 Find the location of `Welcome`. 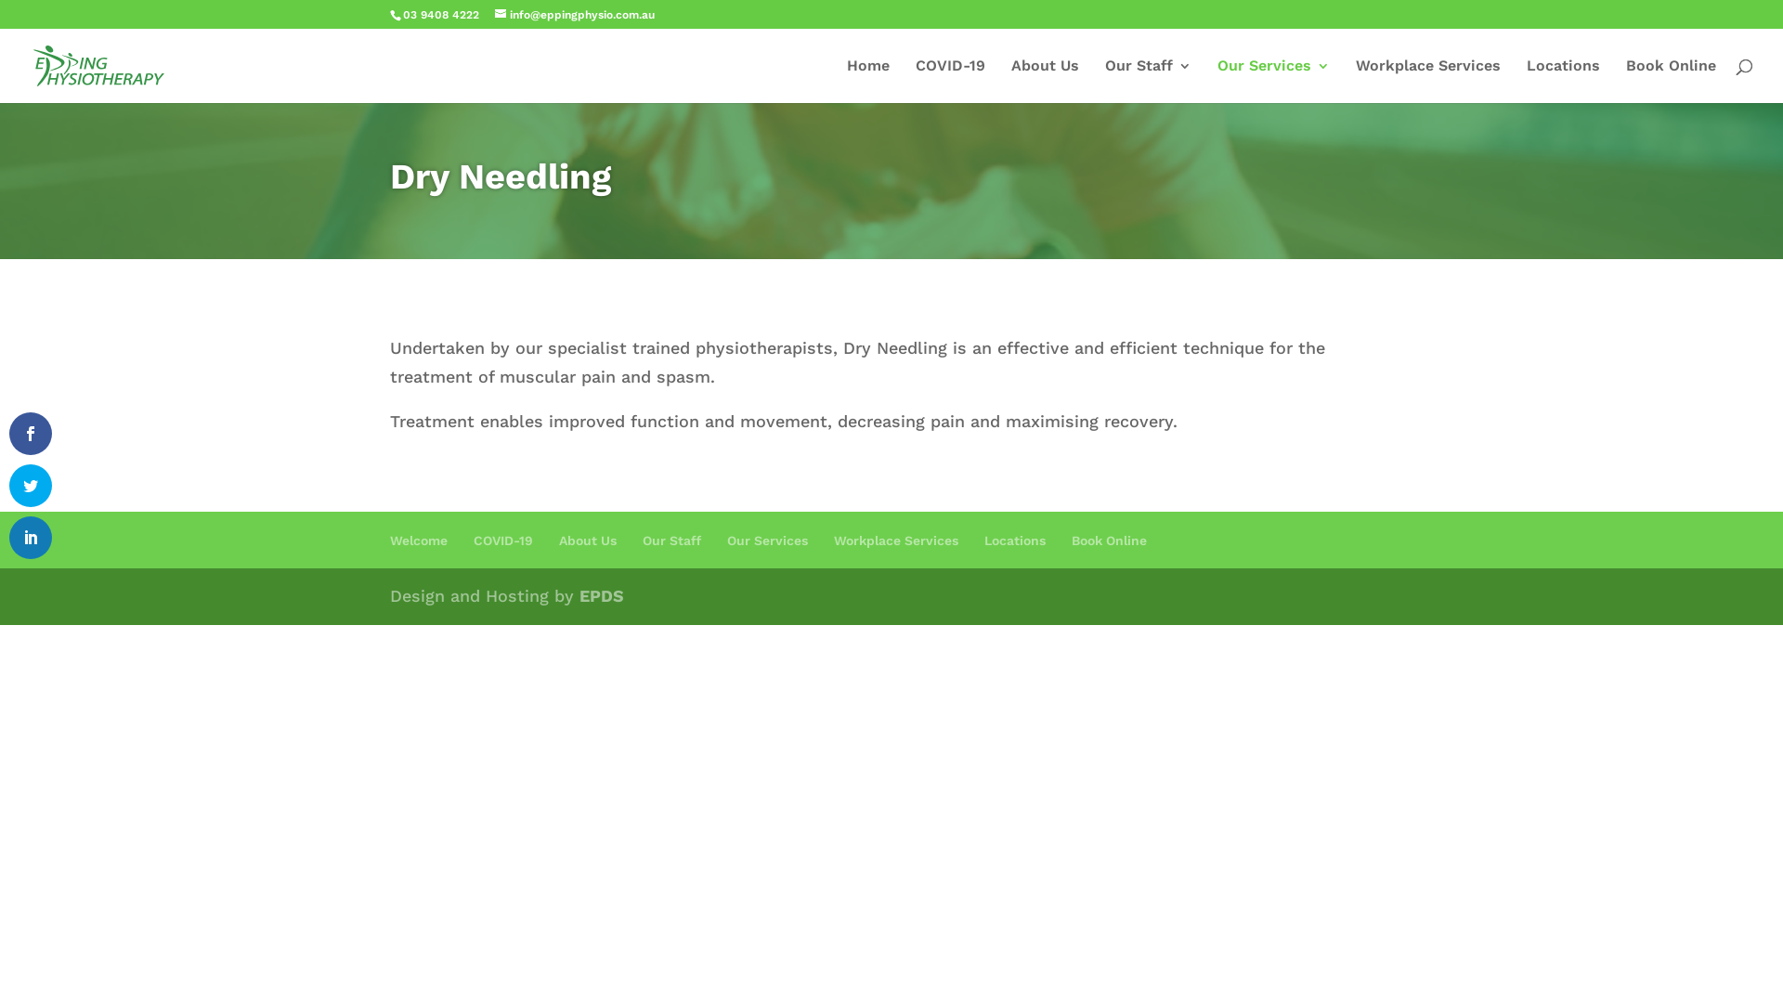

Welcome is located at coordinates (419, 541).